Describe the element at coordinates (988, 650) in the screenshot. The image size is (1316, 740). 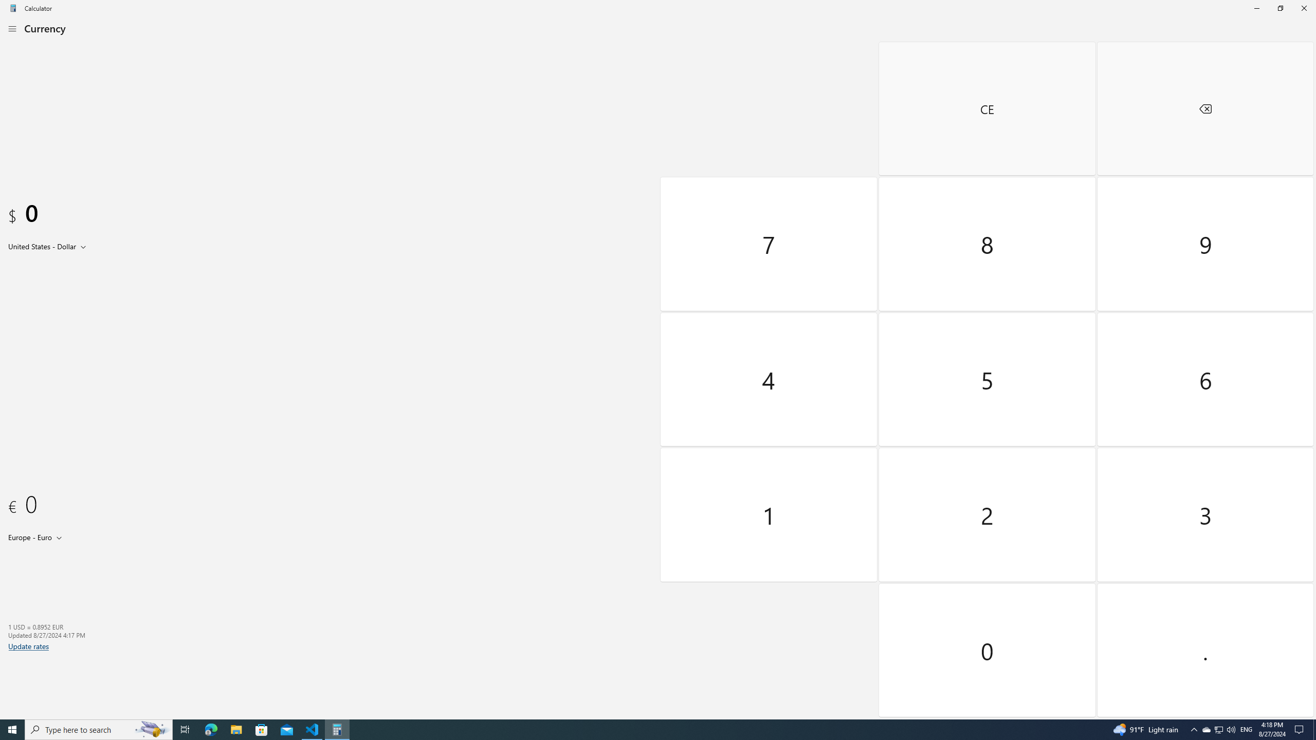
I see `Zero` at that location.